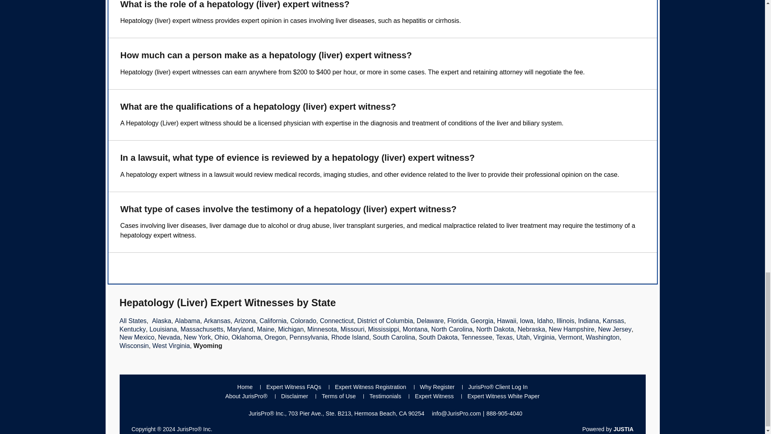 Image resolution: width=771 pixels, height=434 pixels. What do you see at coordinates (187, 321) in the screenshot?
I see `Alabama` at bounding box center [187, 321].